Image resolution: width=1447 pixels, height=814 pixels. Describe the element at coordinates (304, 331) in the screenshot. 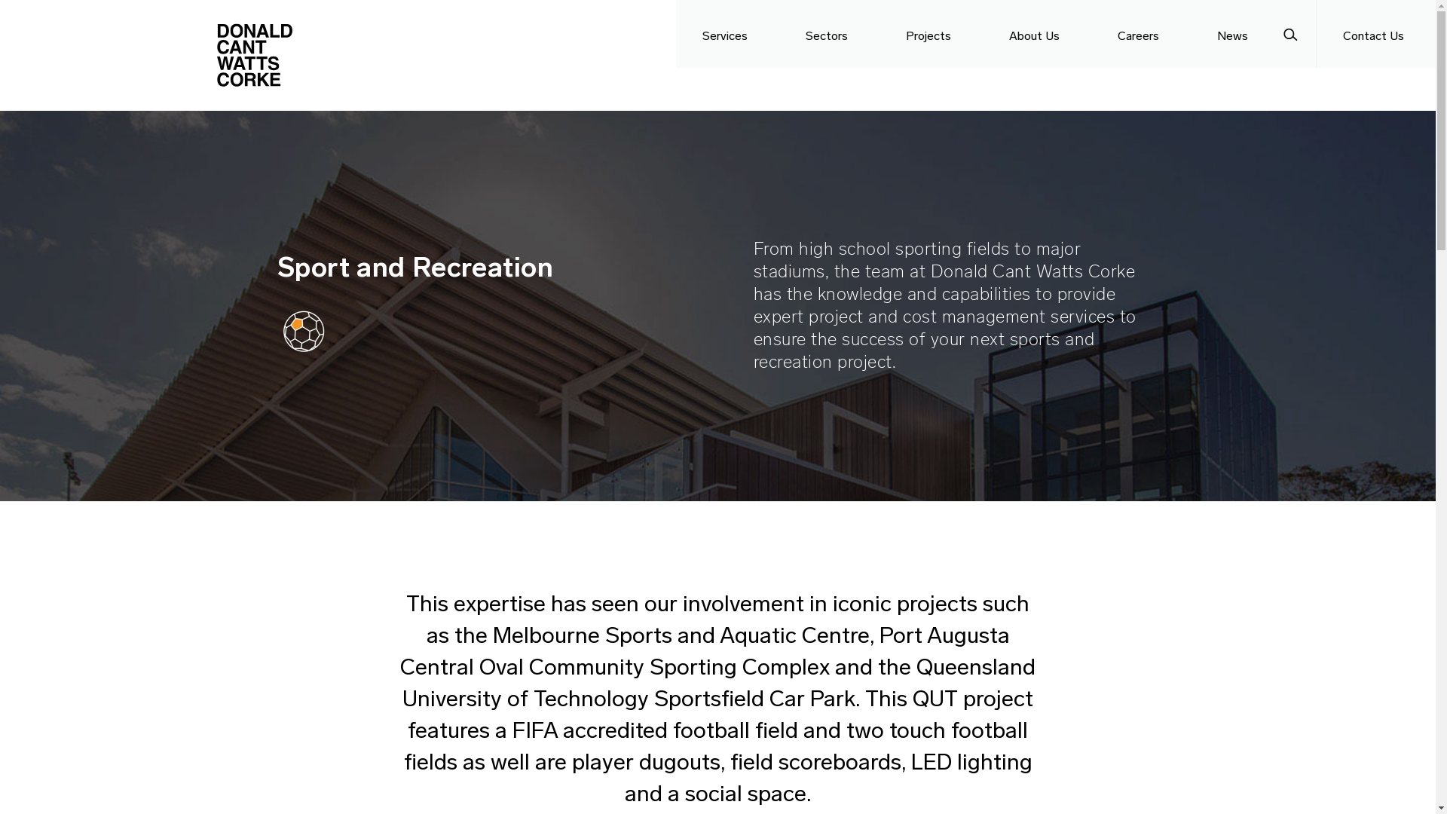

I see `Sport-Icon-White.png` at that location.